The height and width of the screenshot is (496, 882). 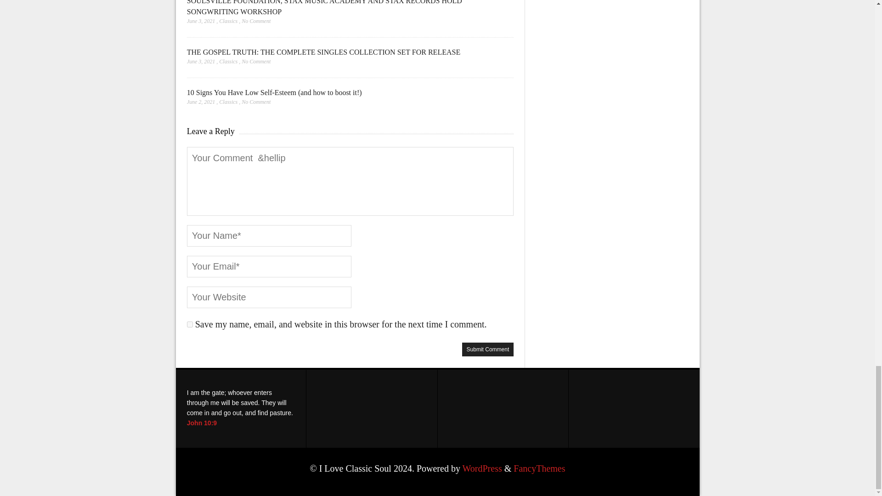 I want to click on No Comment, so click(x=256, y=101).